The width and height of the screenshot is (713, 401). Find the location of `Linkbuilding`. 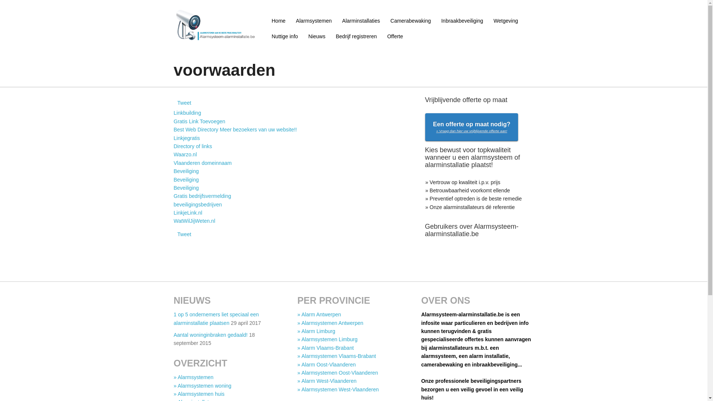

Linkbuilding is located at coordinates (188, 113).